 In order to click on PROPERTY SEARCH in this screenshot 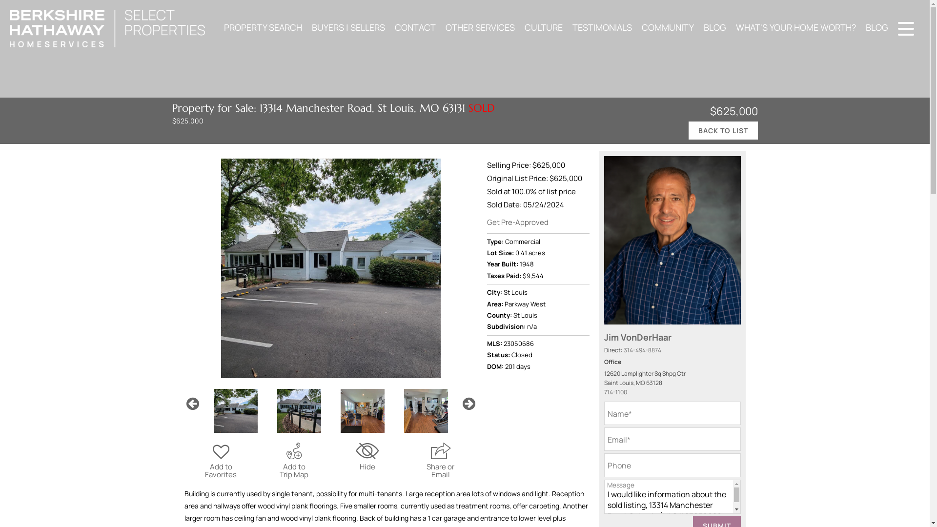, I will do `click(263, 27)`.